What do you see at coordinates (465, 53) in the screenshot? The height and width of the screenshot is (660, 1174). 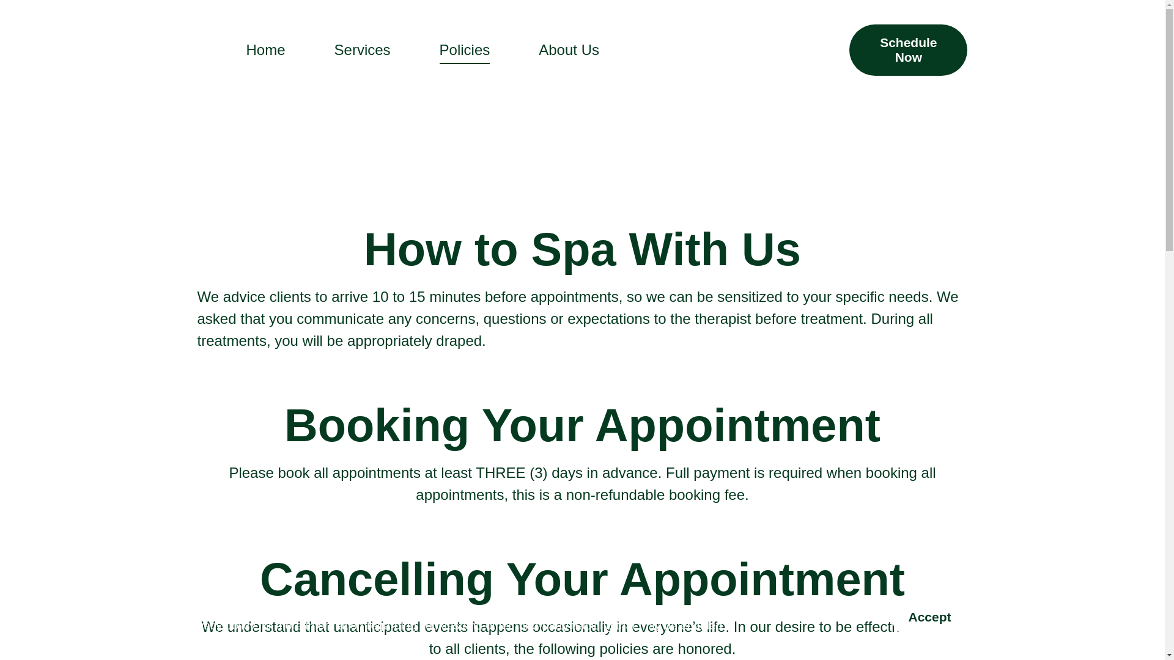 I see `Policies` at bounding box center [465, 53].